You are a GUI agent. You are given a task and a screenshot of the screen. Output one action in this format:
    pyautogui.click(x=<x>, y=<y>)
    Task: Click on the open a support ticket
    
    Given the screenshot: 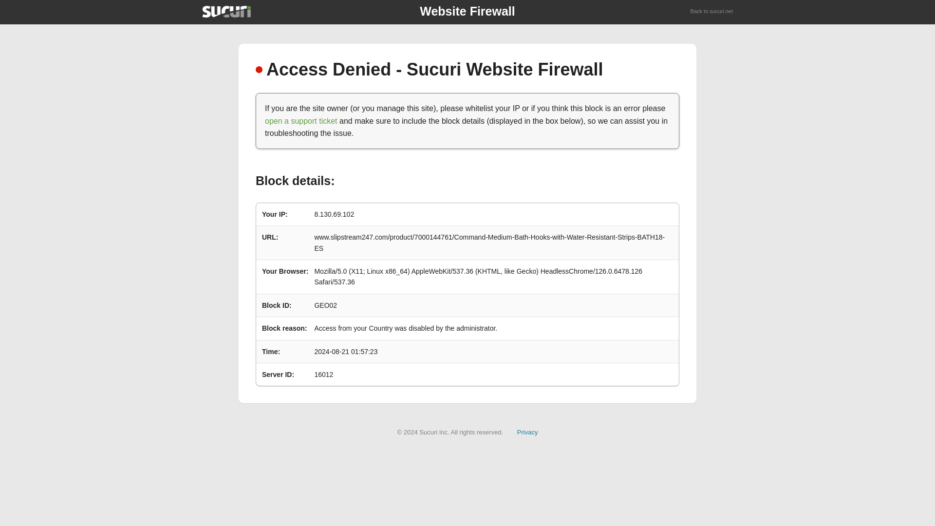 What is the action you would take?
    pyautogui.click(x=301, y=121)
    